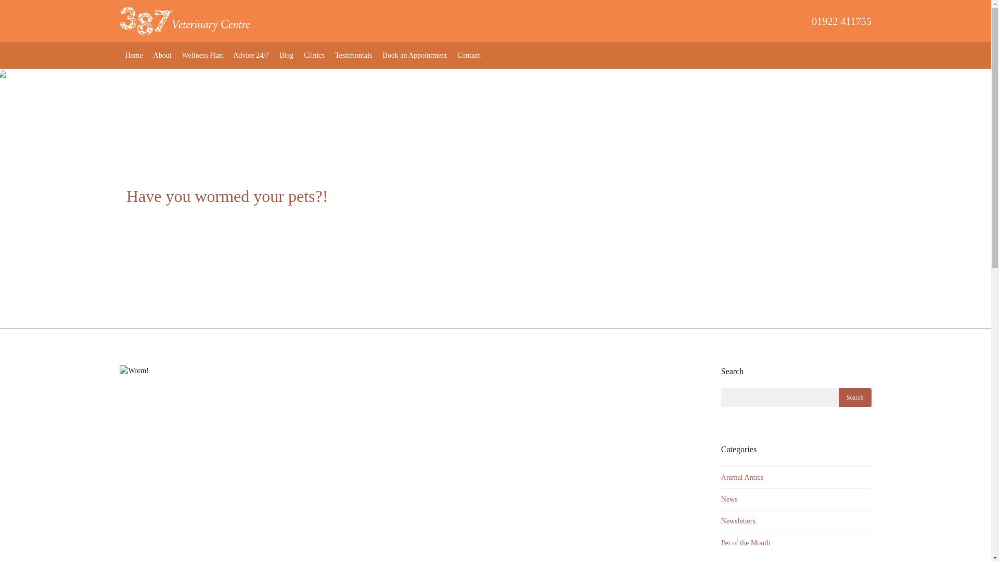  I want to click on 01922 411755, so click(560, 21).